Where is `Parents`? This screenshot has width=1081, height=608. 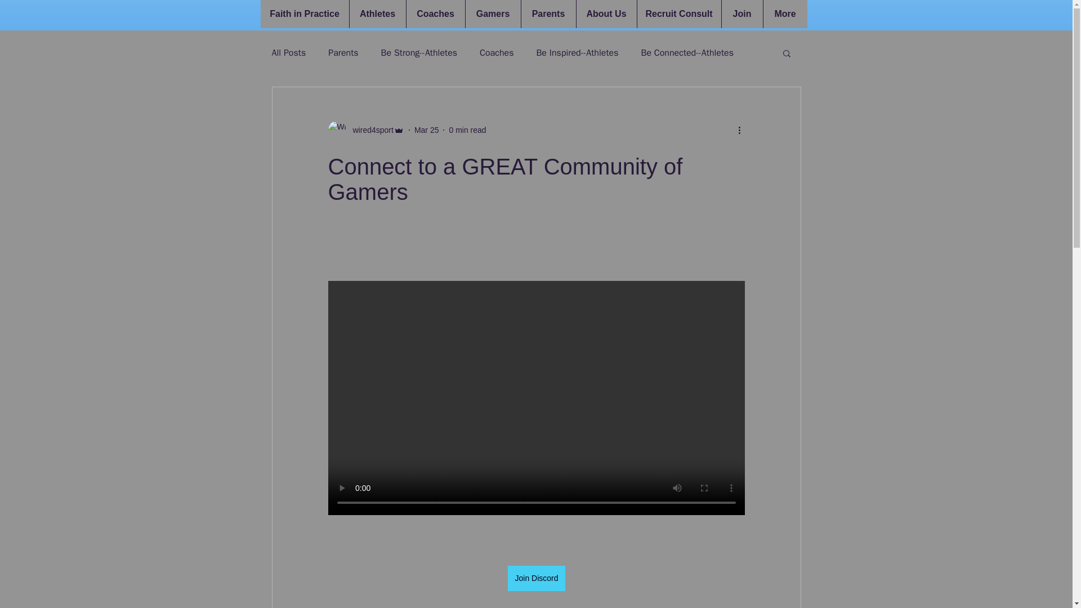
Parents is located at coordinates (547, 14).